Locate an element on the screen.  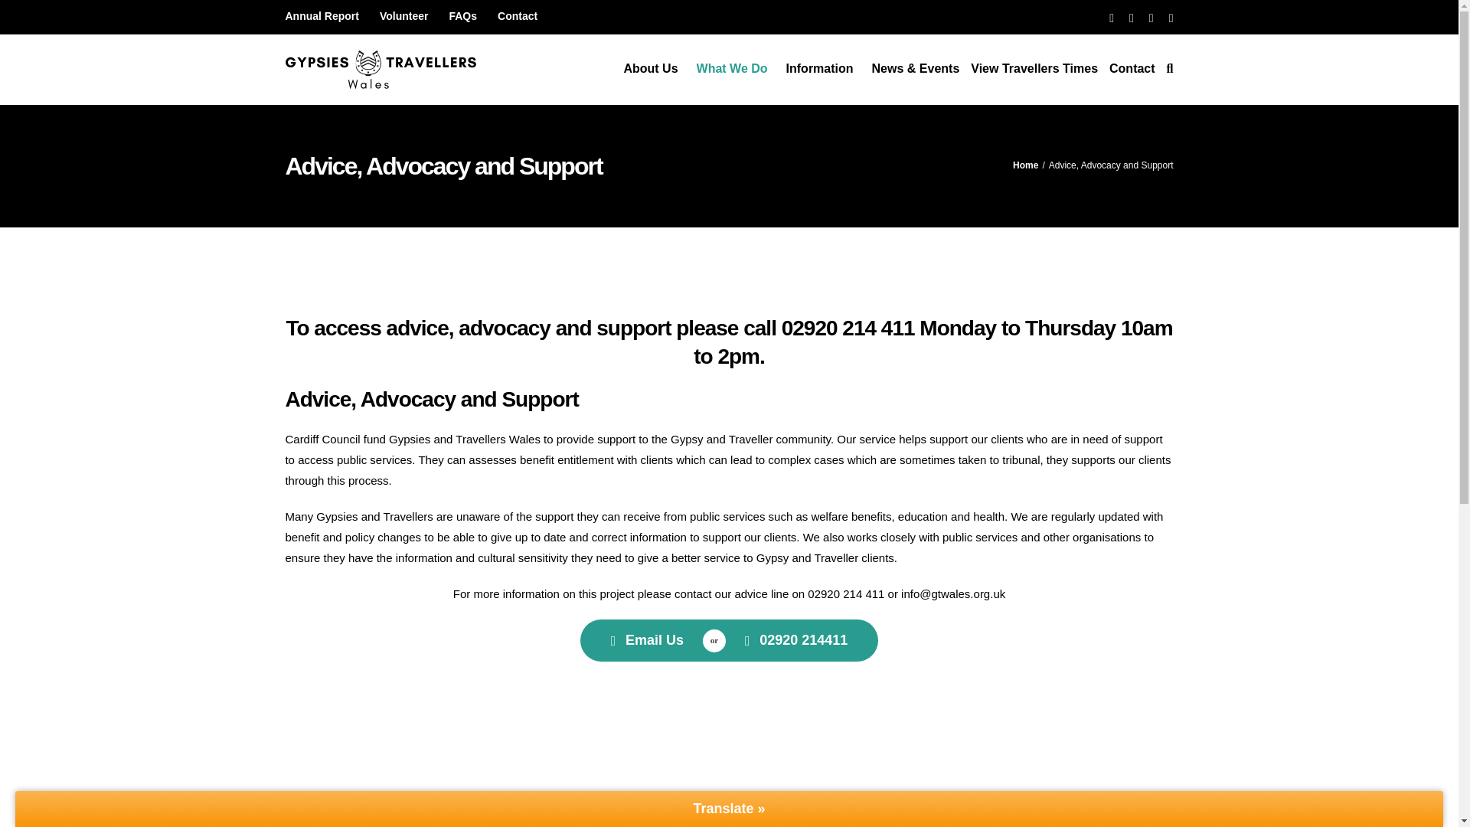
View Travellers Times is located at coordinates (1034, 69).